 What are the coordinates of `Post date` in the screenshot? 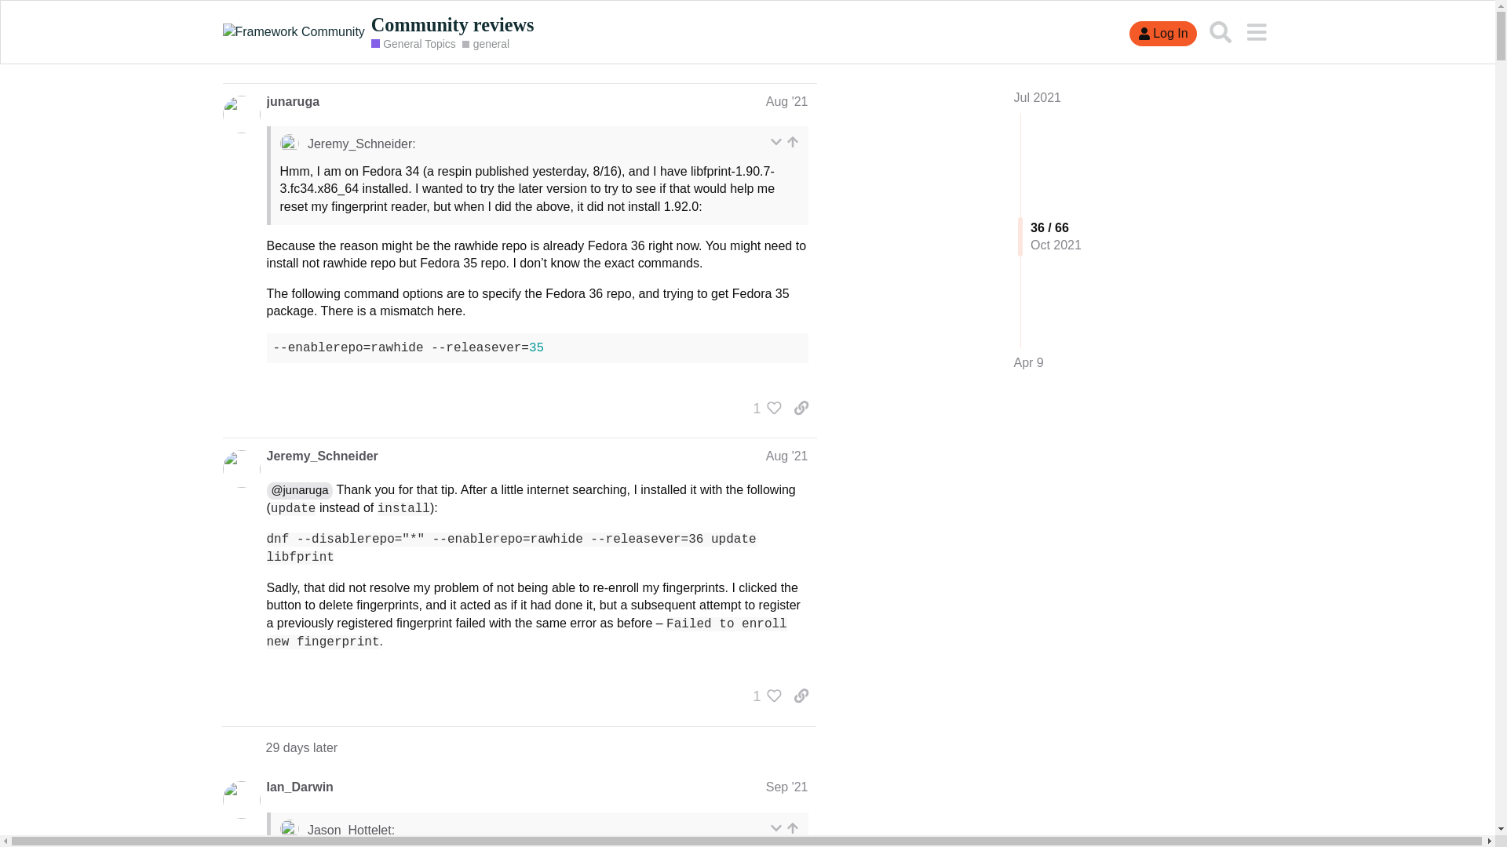 It's located at (786, 101).